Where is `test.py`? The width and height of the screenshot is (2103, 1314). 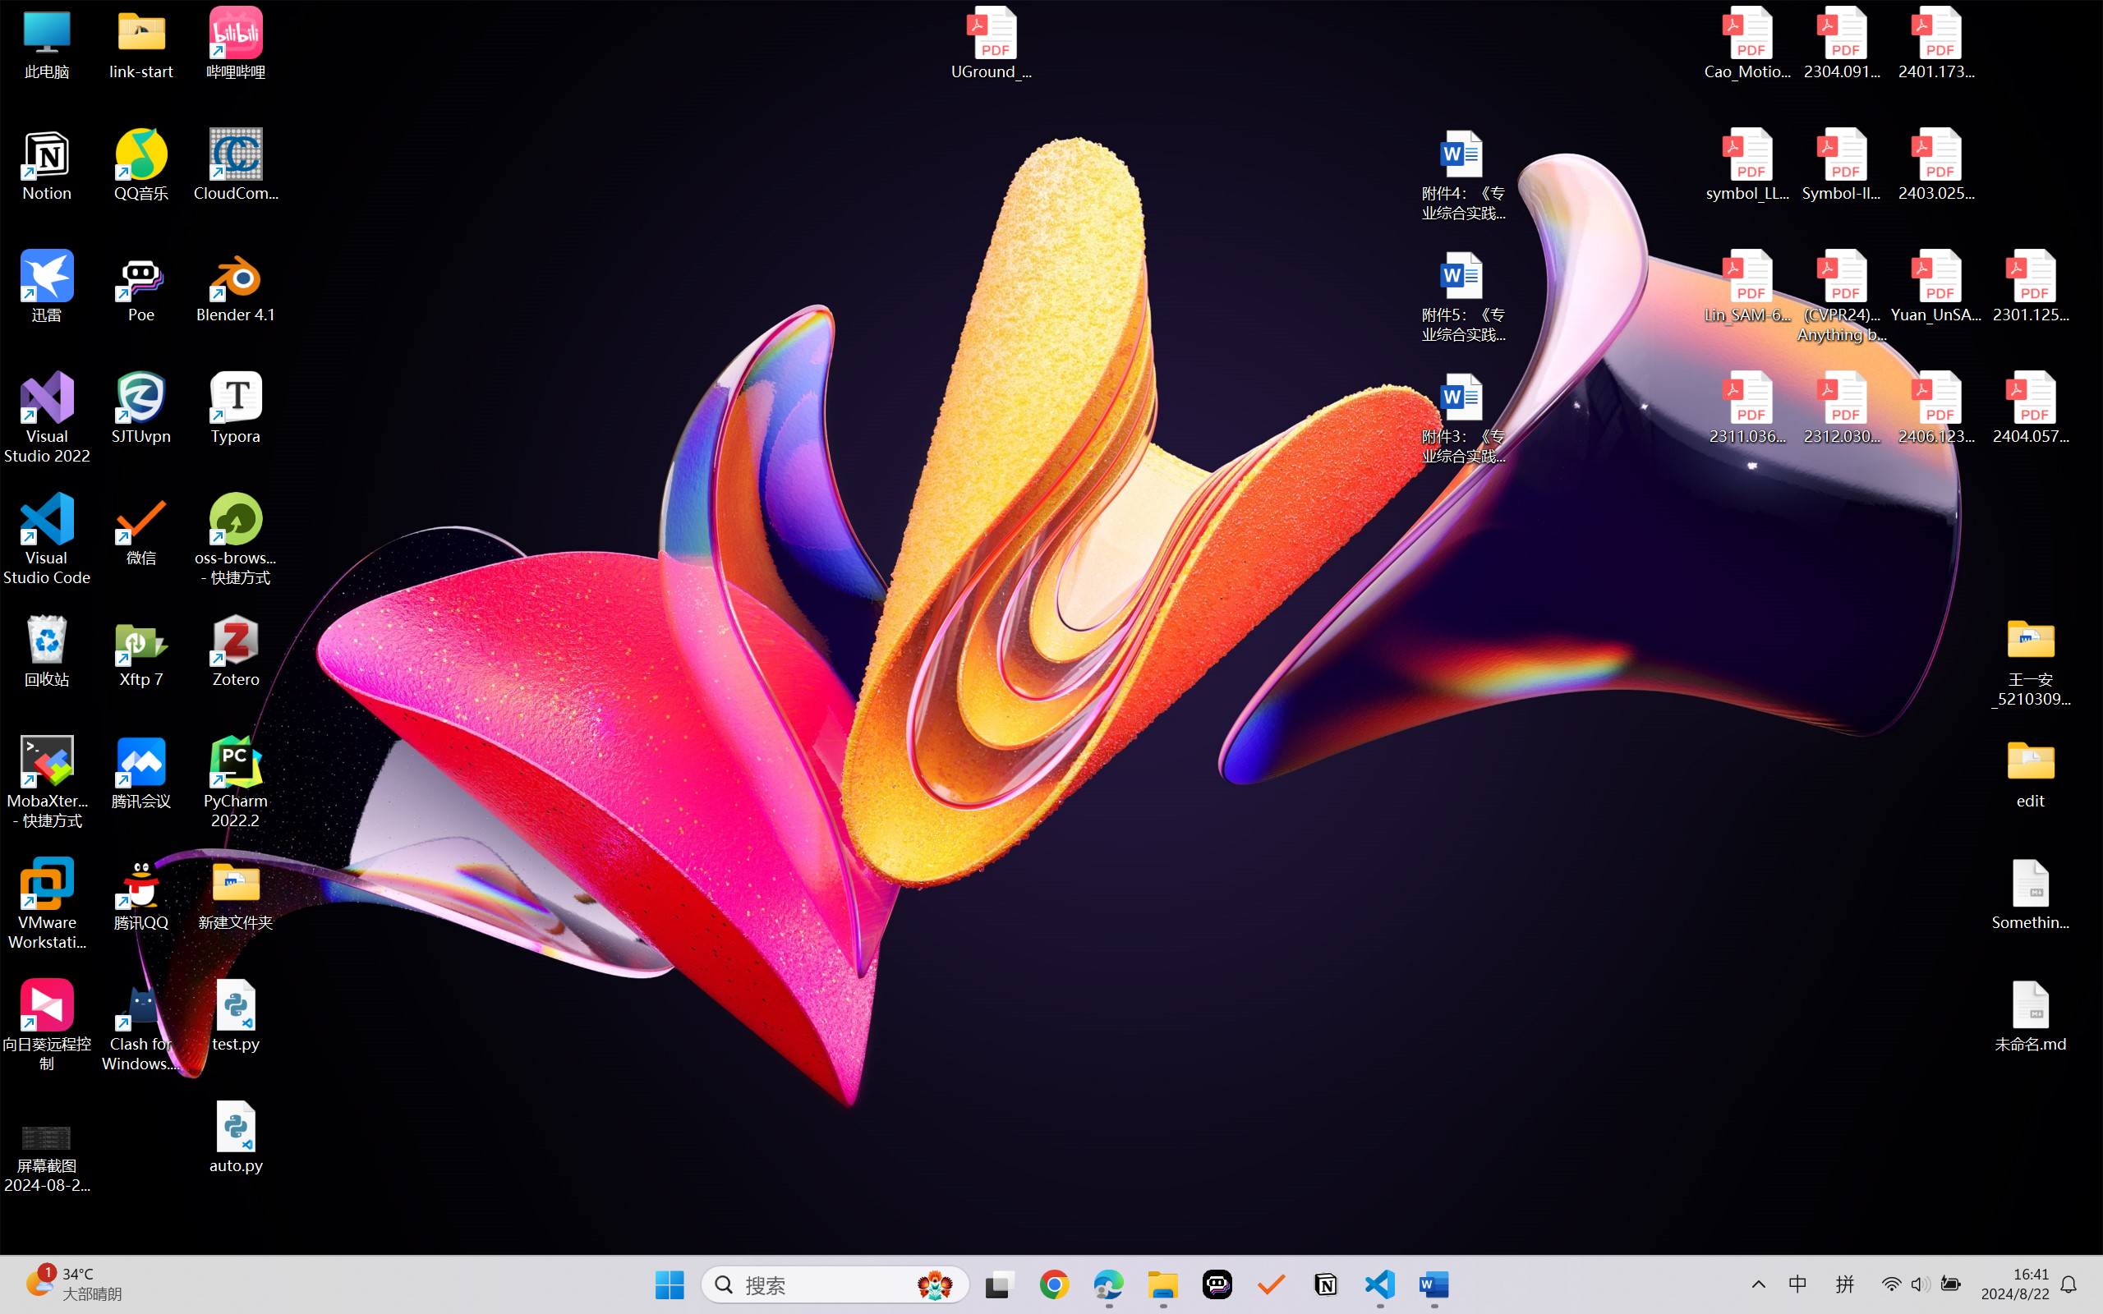
test.py is located at coordinates (237, 1015).